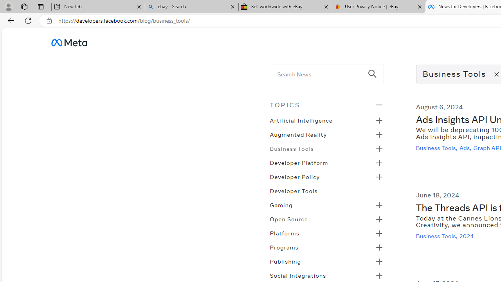 The height and width of the screenshot is (282, 501). Describe the element at coordinates (289, 219) in the screenshot. I see `Open Source` at that location.